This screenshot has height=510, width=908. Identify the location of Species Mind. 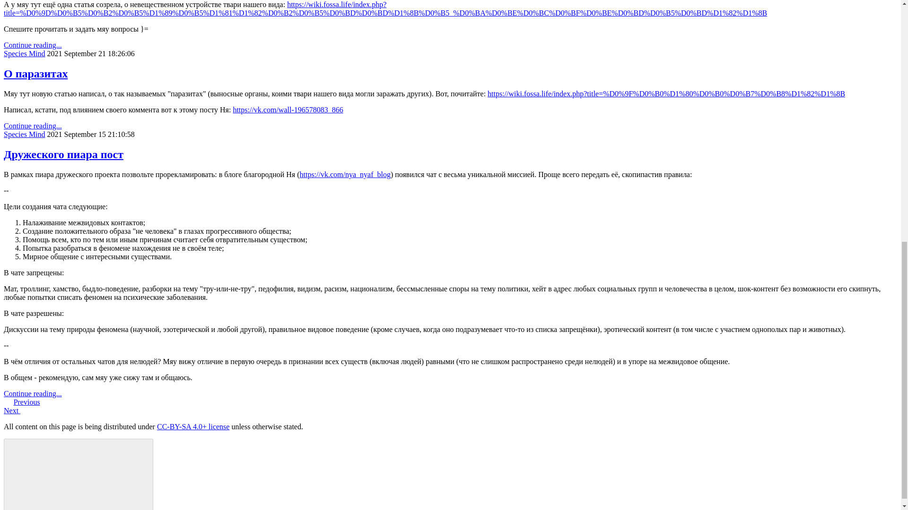
(25, 134).